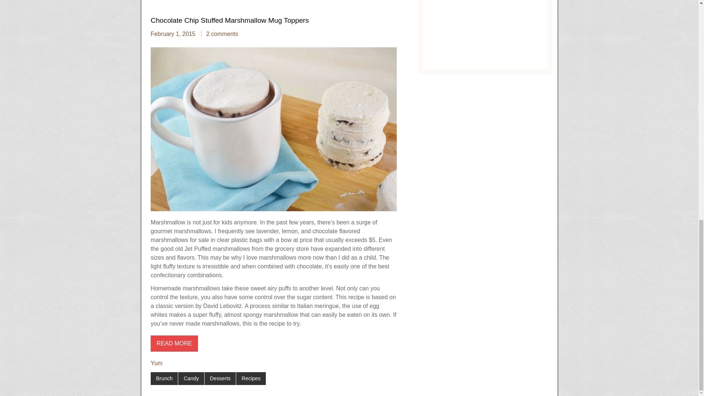 Image resolution: width=704 pixels, height=396 pixels. What do you see at coordinates (251, 378) in the screenshot?
I see `Recipes` at bounding box center [251, 378].